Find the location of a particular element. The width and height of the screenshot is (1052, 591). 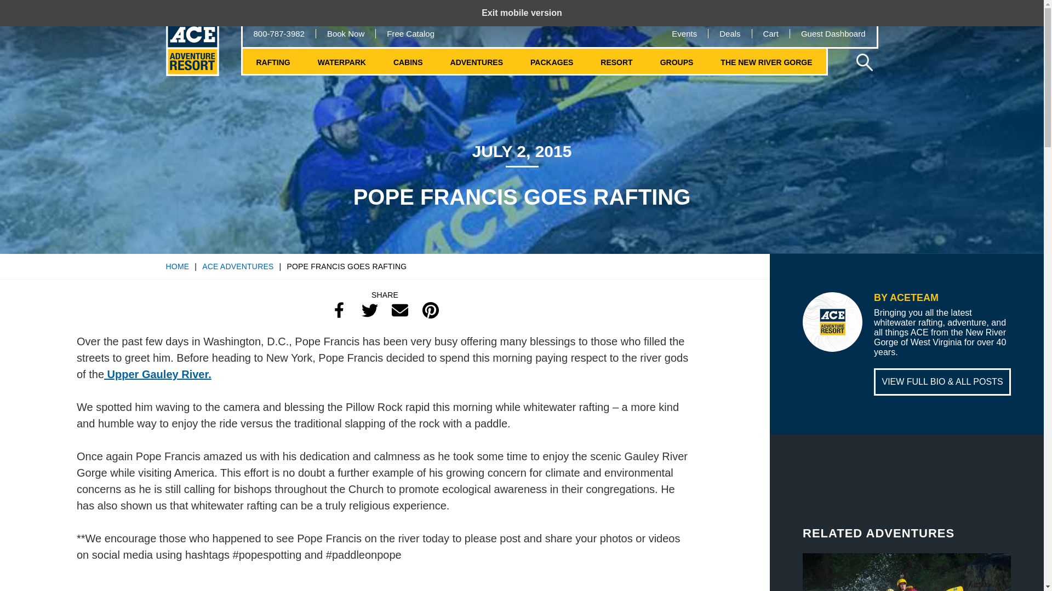

Guest Dashboard is located at coordinates (833, 33).